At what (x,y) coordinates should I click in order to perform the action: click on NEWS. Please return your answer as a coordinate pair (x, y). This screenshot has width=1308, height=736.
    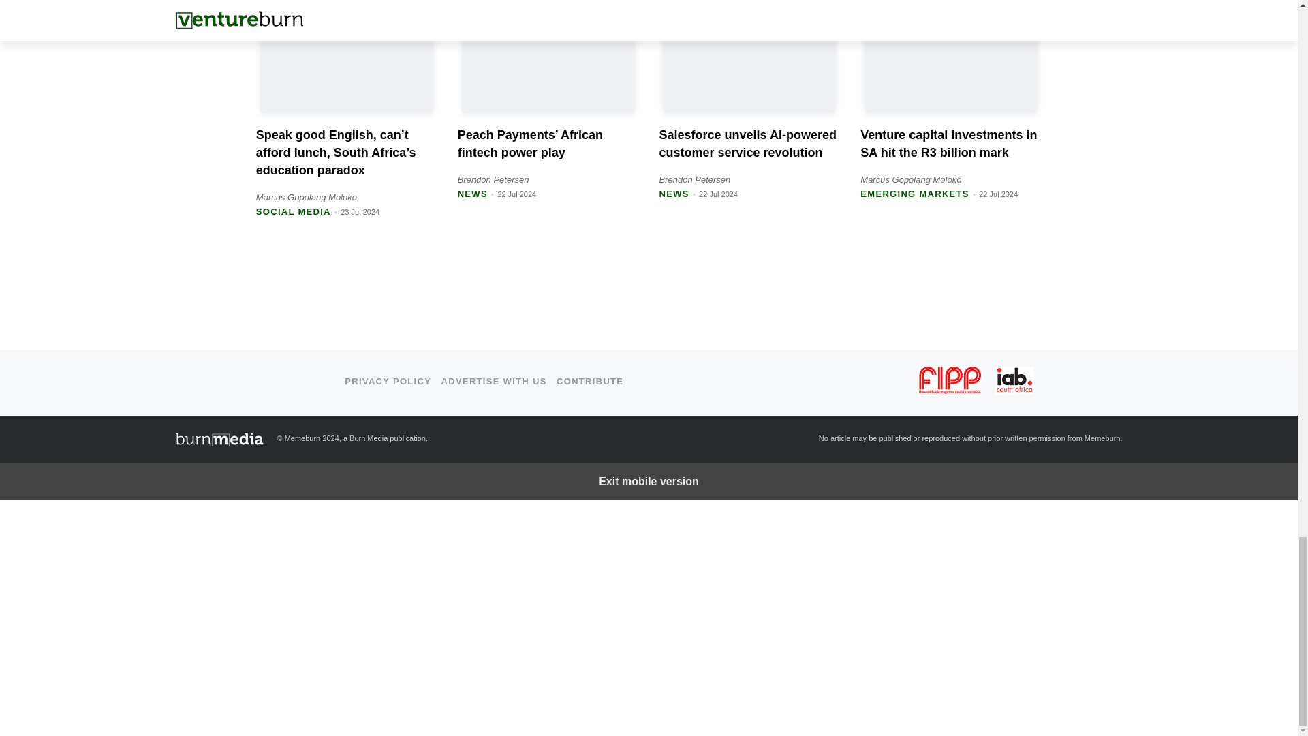
    Looking at the image, I should click on (674, 194).